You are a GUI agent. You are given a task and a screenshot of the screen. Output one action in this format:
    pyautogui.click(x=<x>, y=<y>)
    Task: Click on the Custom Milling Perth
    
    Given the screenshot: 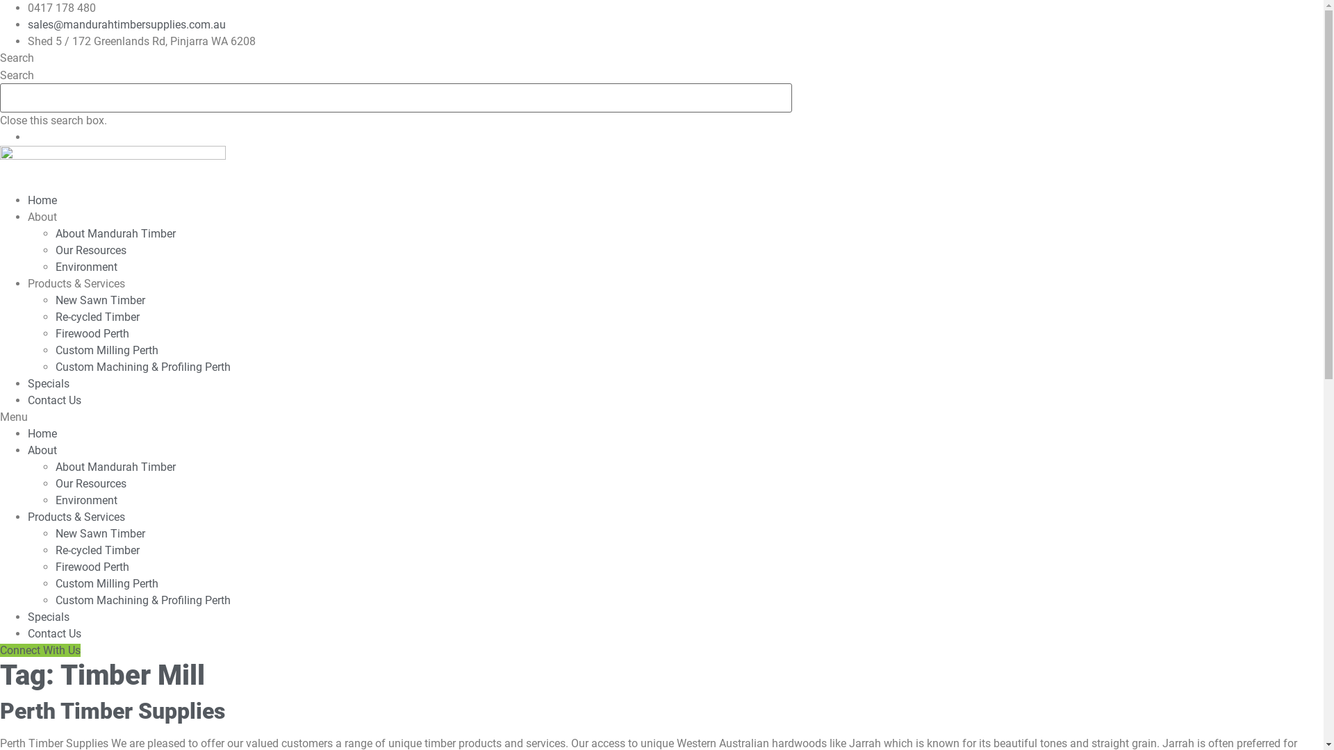 What is the action you would take?
    pyautogui.click(x=107, y=583)
    